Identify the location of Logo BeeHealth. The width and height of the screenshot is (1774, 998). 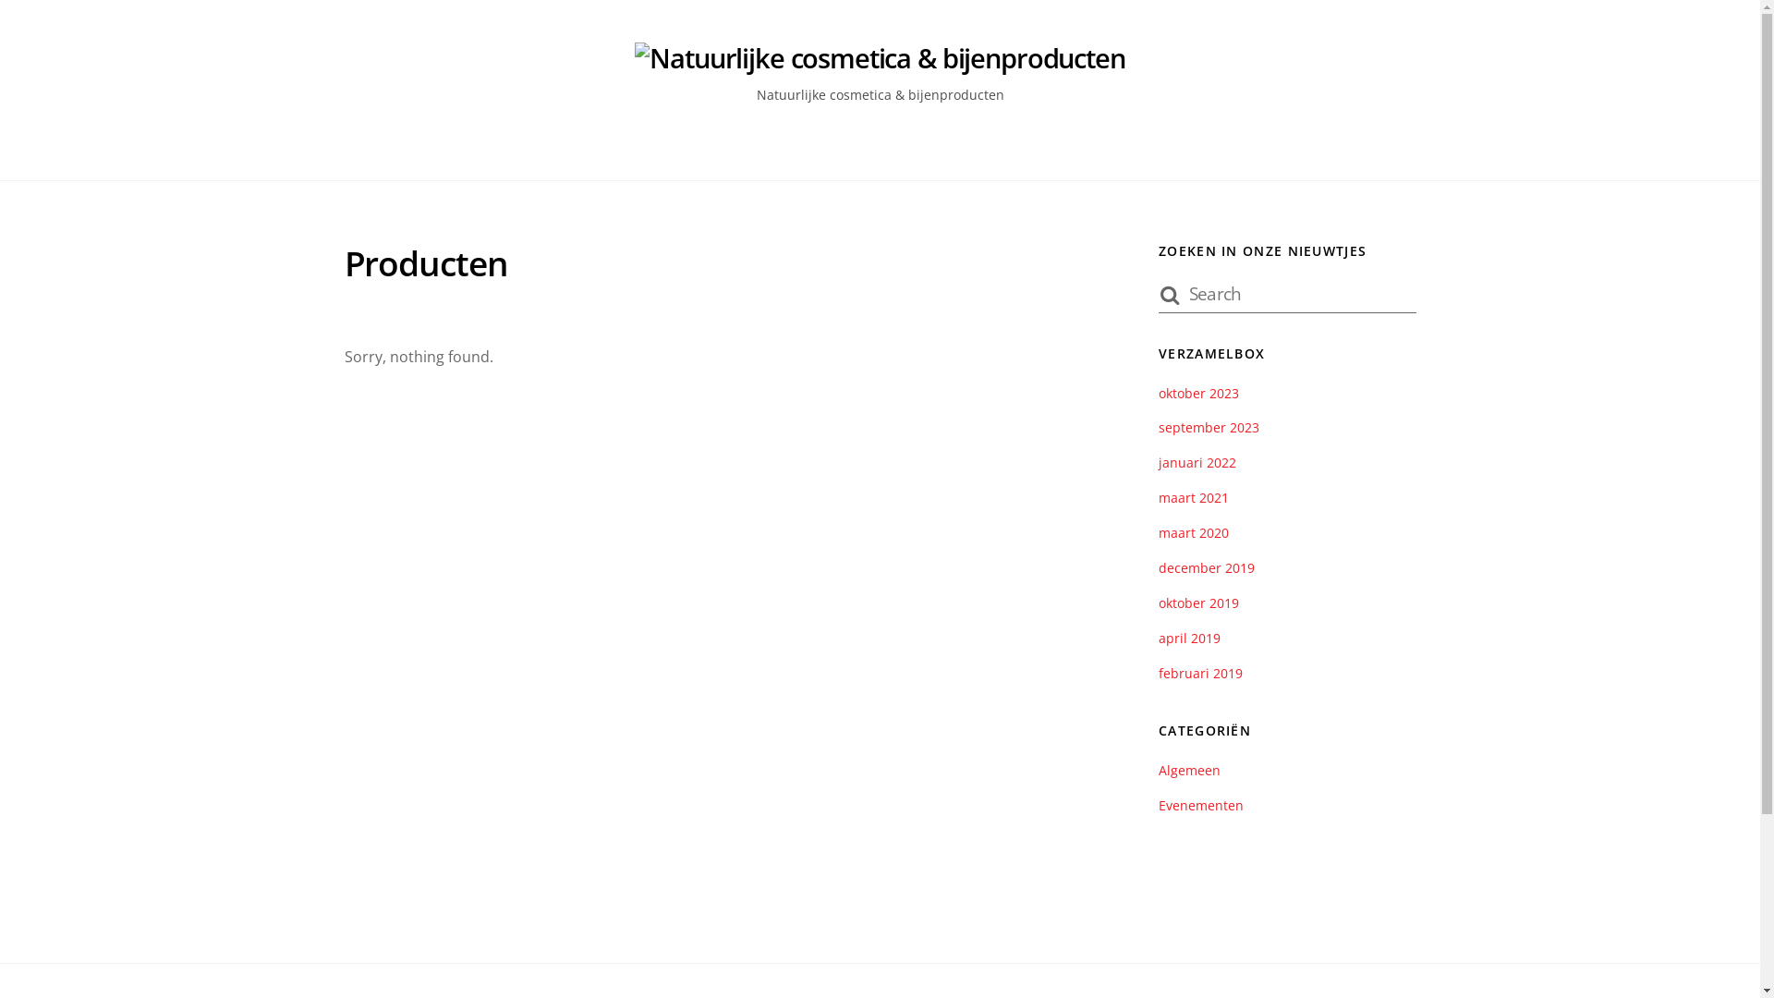
(880, 59).